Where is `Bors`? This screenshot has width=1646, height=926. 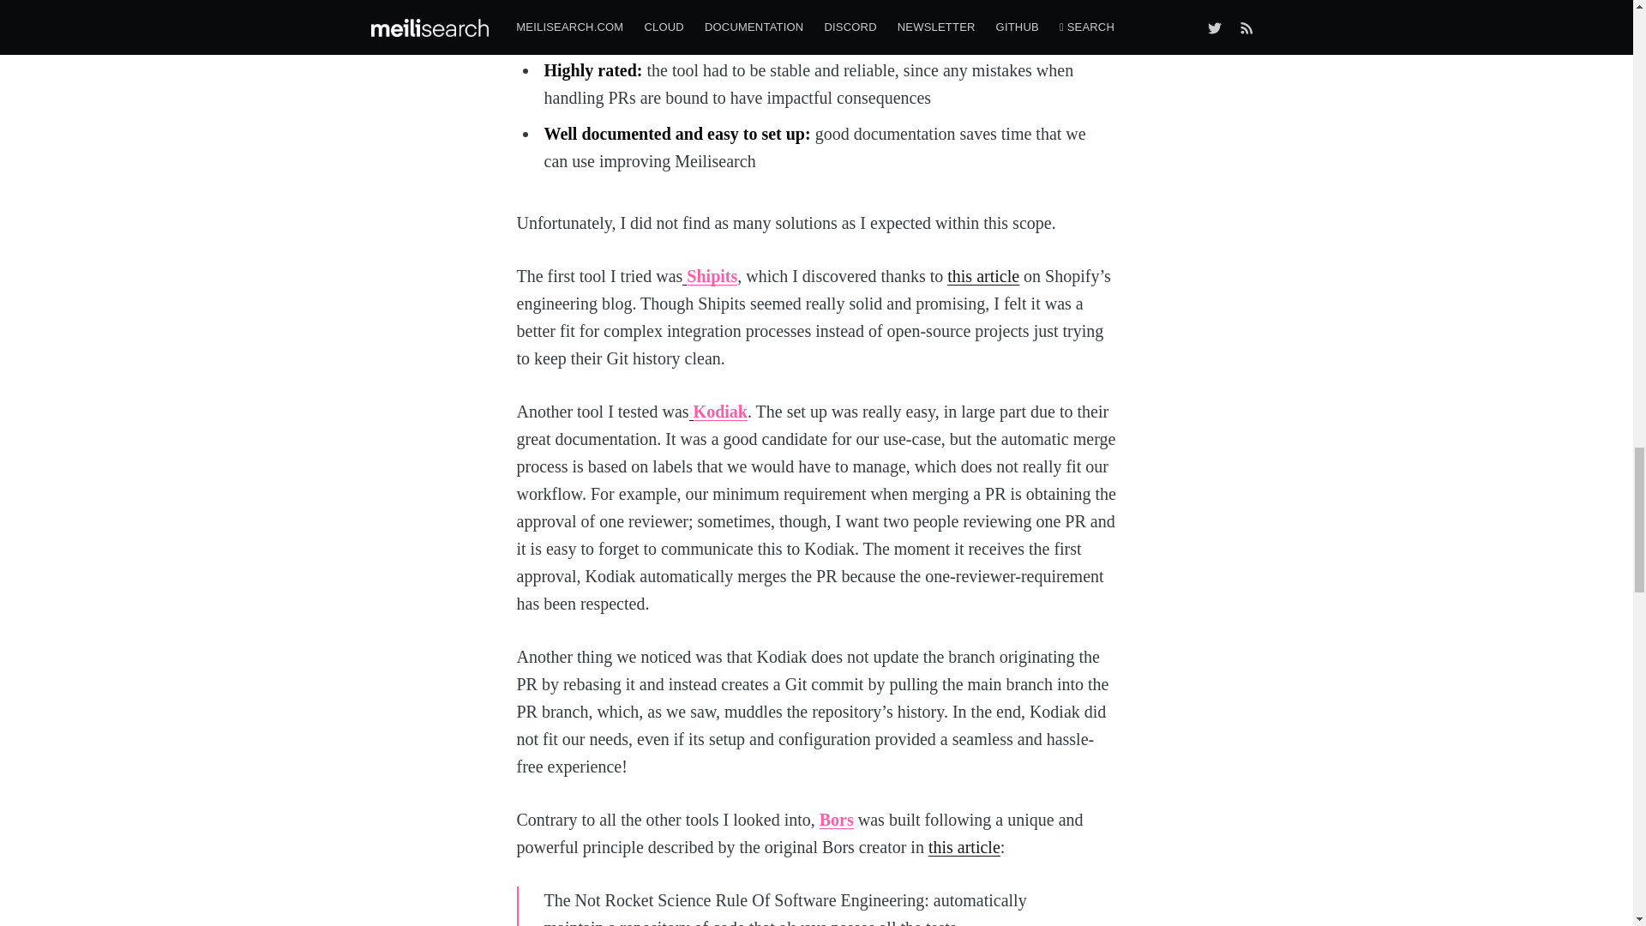 Bors is located at coordinates (837, 820).